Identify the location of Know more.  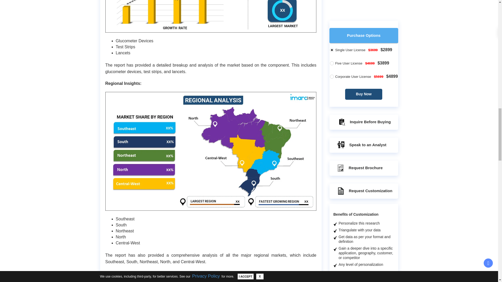
(373, 3).